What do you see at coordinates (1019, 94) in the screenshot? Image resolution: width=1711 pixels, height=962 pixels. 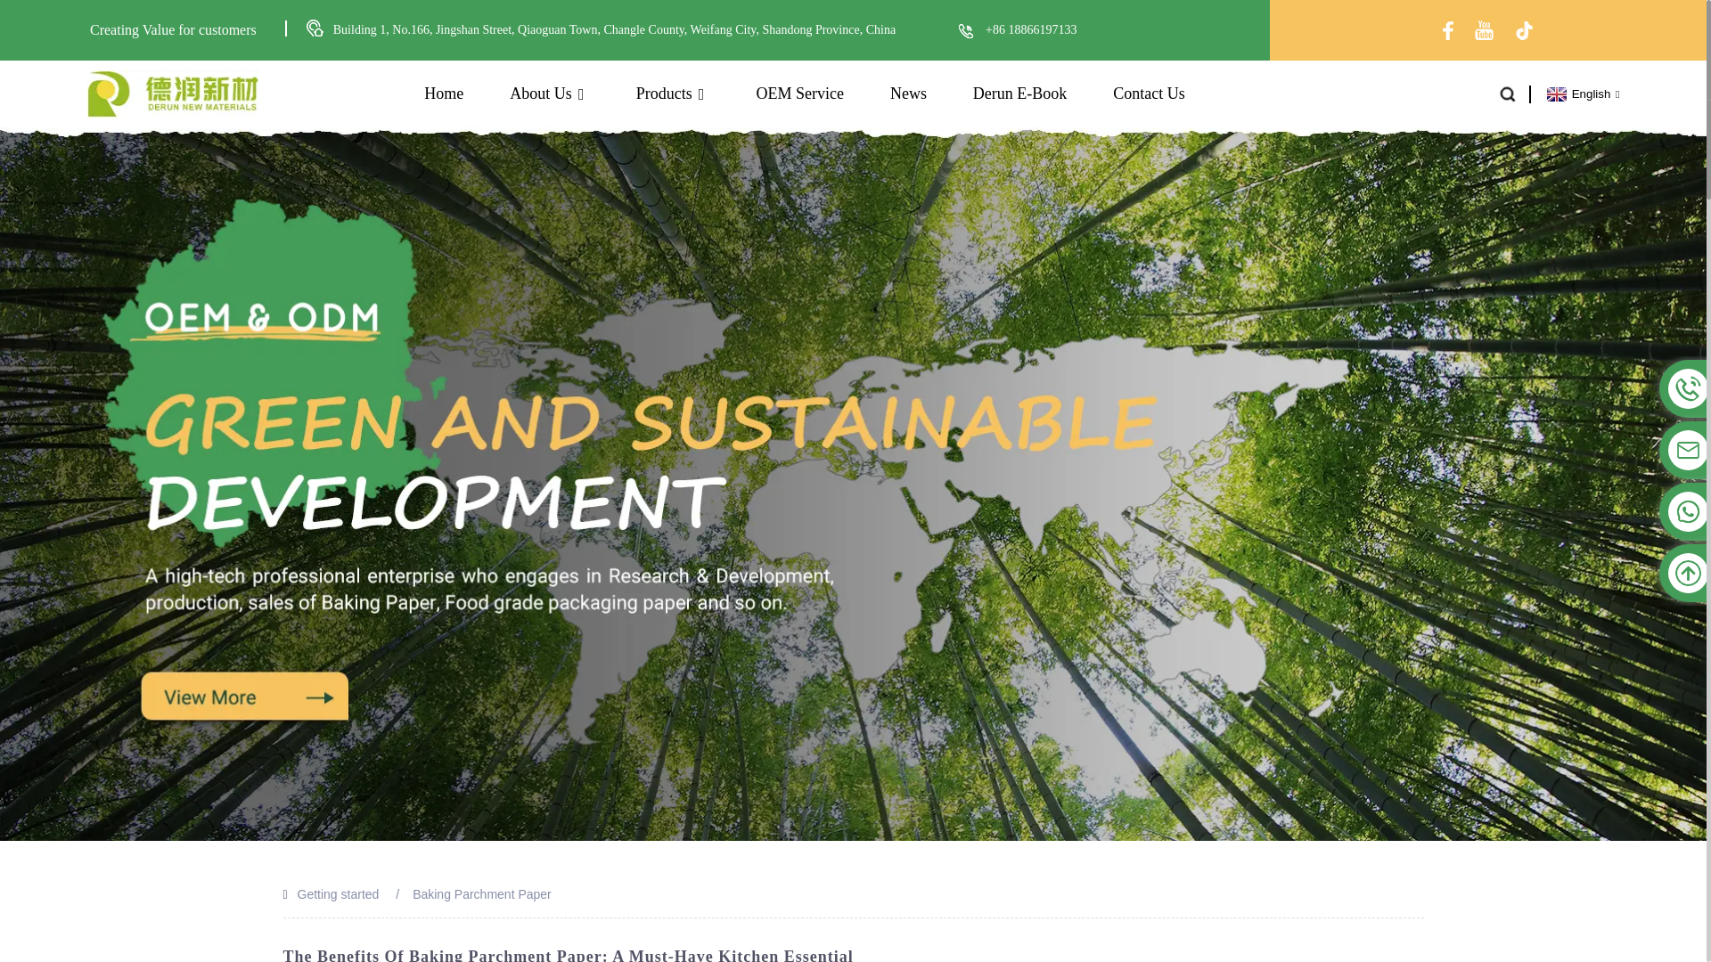 I see `Derun E-Book` at bounding box center [1019, 94].